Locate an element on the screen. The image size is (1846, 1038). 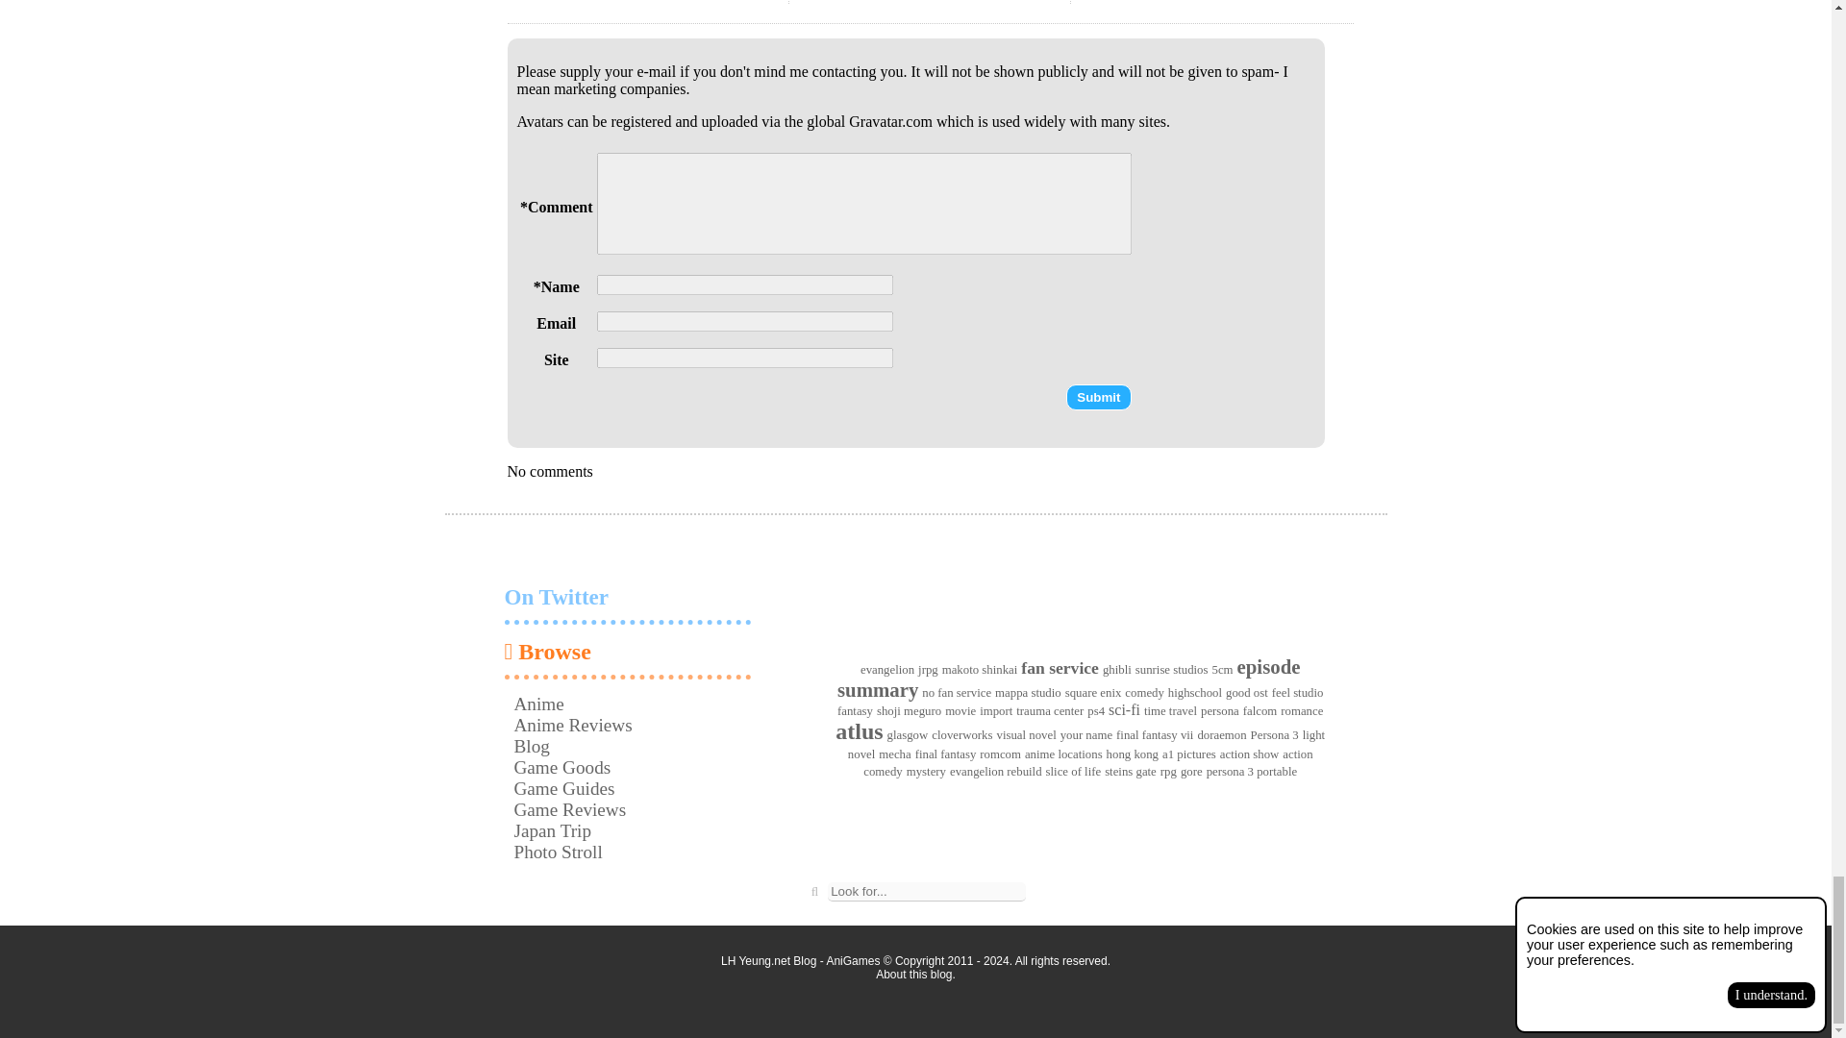
Game Guides is located at coordinates (563, 788).